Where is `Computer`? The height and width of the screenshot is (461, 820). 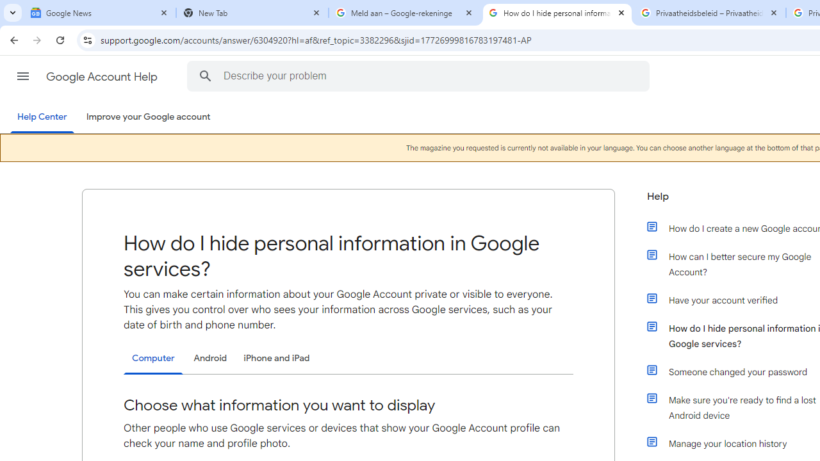 Computer is located at coordinates (153, 359).